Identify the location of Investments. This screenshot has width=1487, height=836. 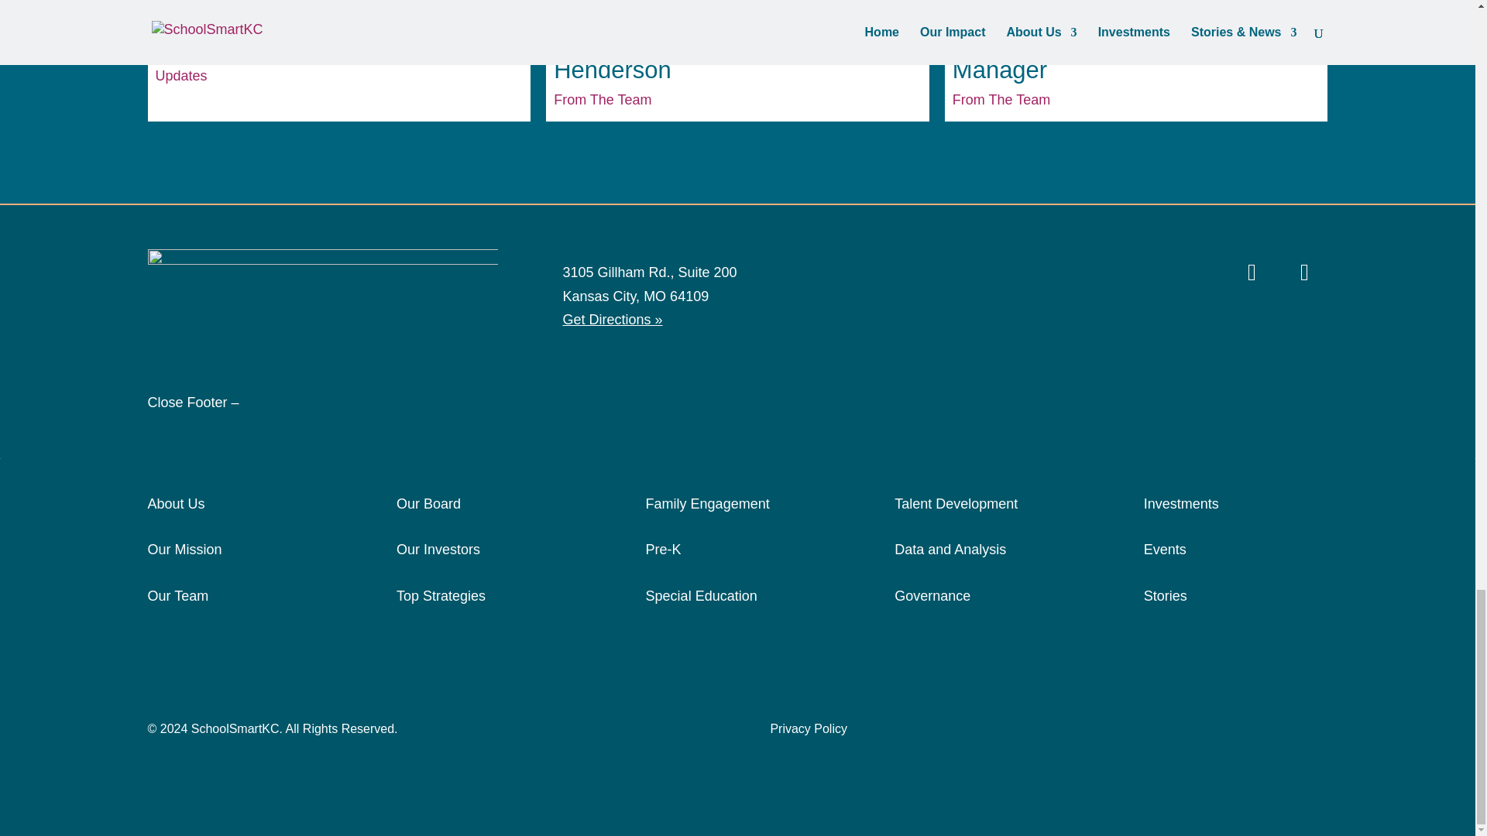
(1181, 503).